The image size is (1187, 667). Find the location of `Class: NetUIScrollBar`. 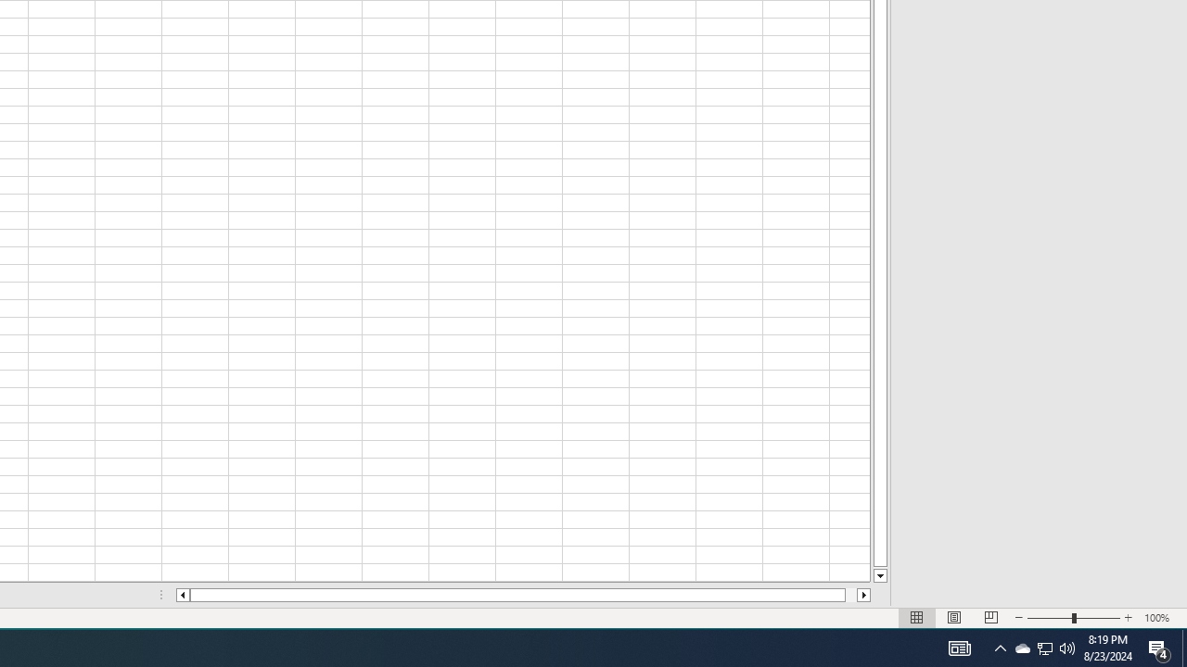

Class: NetUIScrollBar is located at coordinates (523, 595).